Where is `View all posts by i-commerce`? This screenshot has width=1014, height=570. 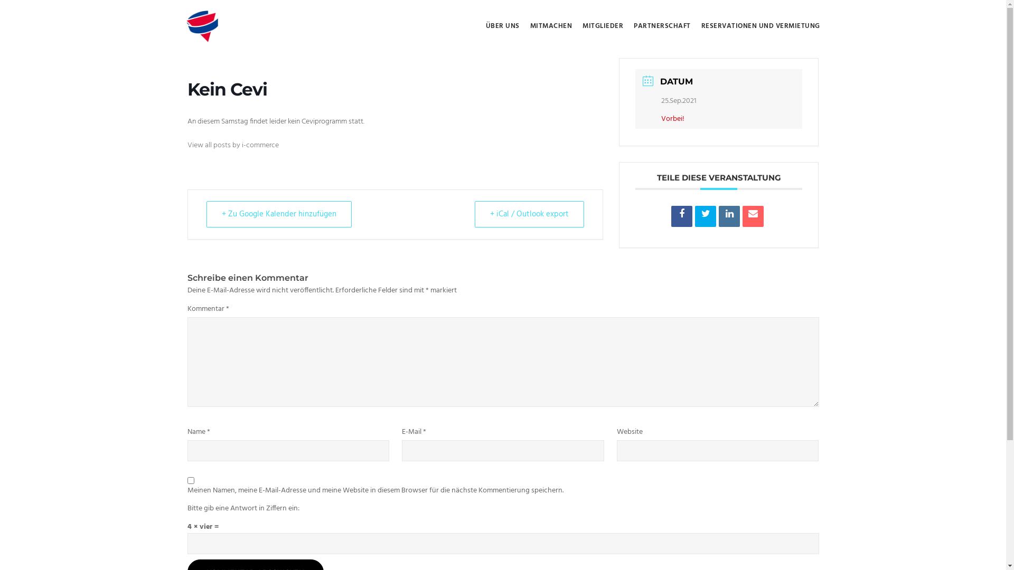 View all posts by i-commerce is located at coordinates (232, 146).